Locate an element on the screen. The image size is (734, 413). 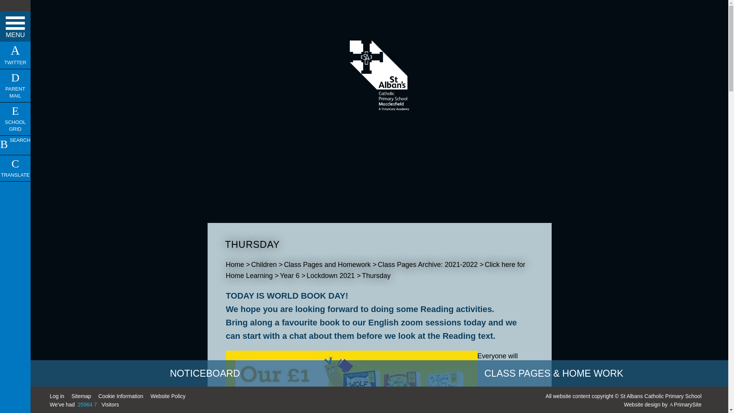
PARENTS is located at coordinates (15, 87).